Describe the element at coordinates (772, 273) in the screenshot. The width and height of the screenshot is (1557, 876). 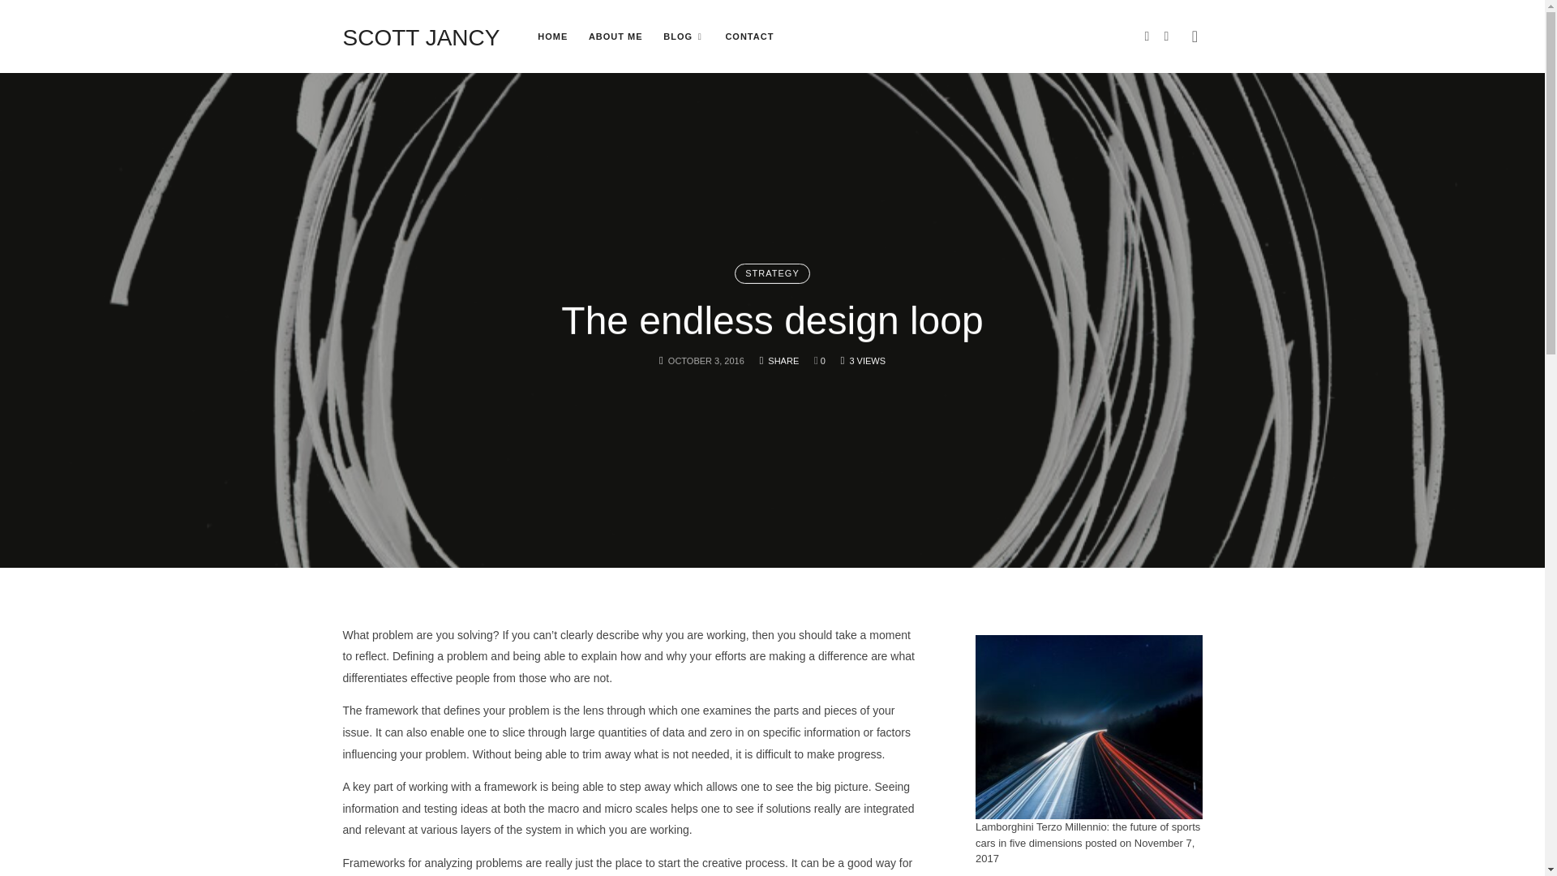
I see `STRATEGY` at that location.